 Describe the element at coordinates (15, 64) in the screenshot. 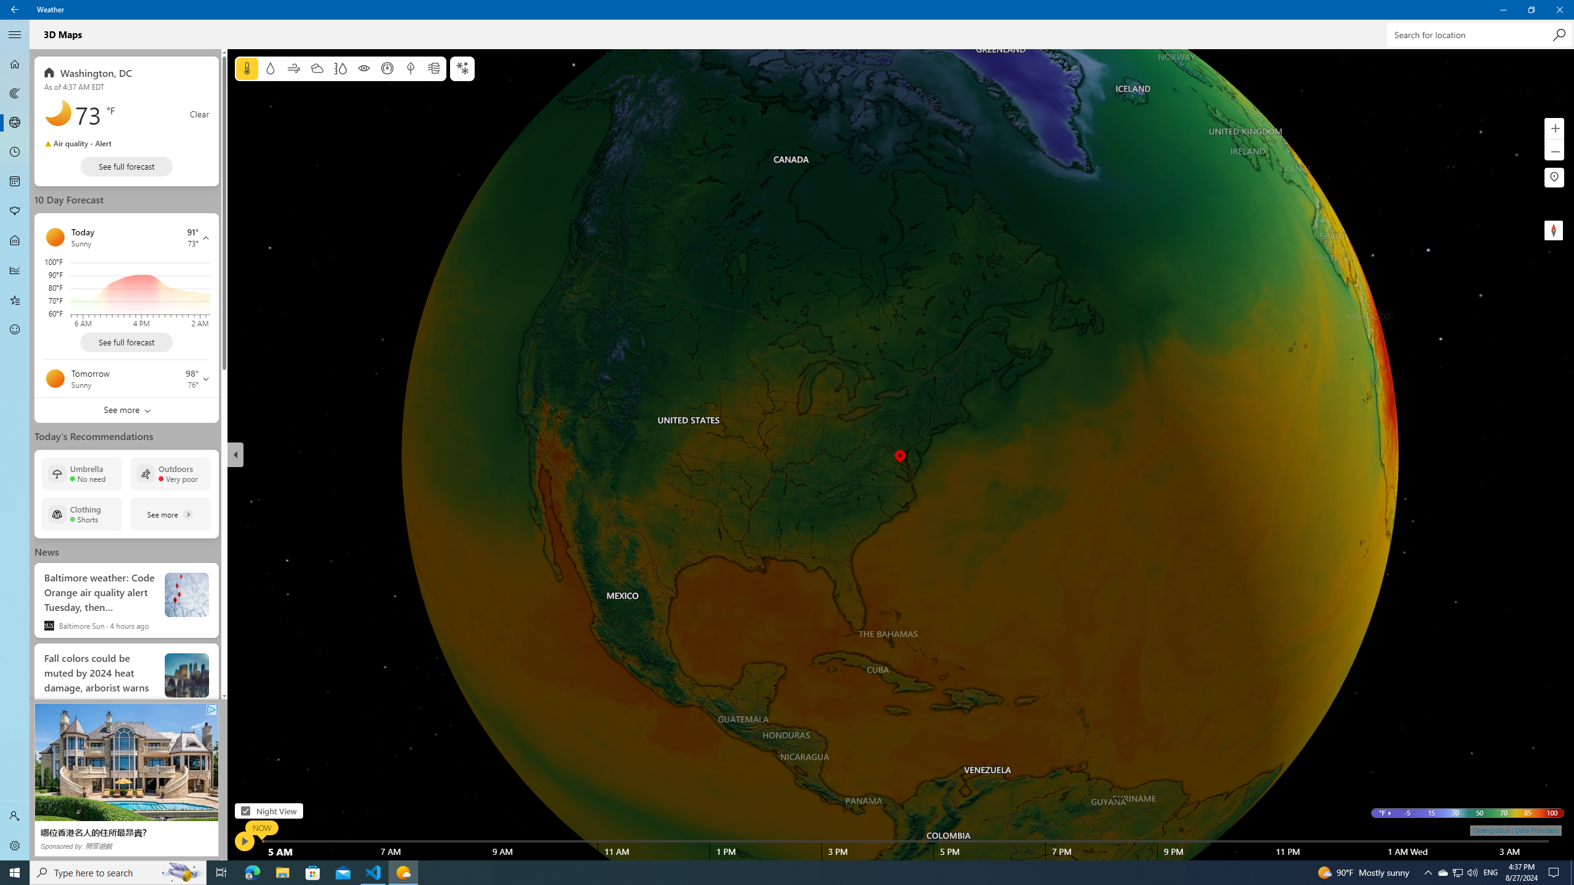

I see `Forecast - Not Selected` at that location.